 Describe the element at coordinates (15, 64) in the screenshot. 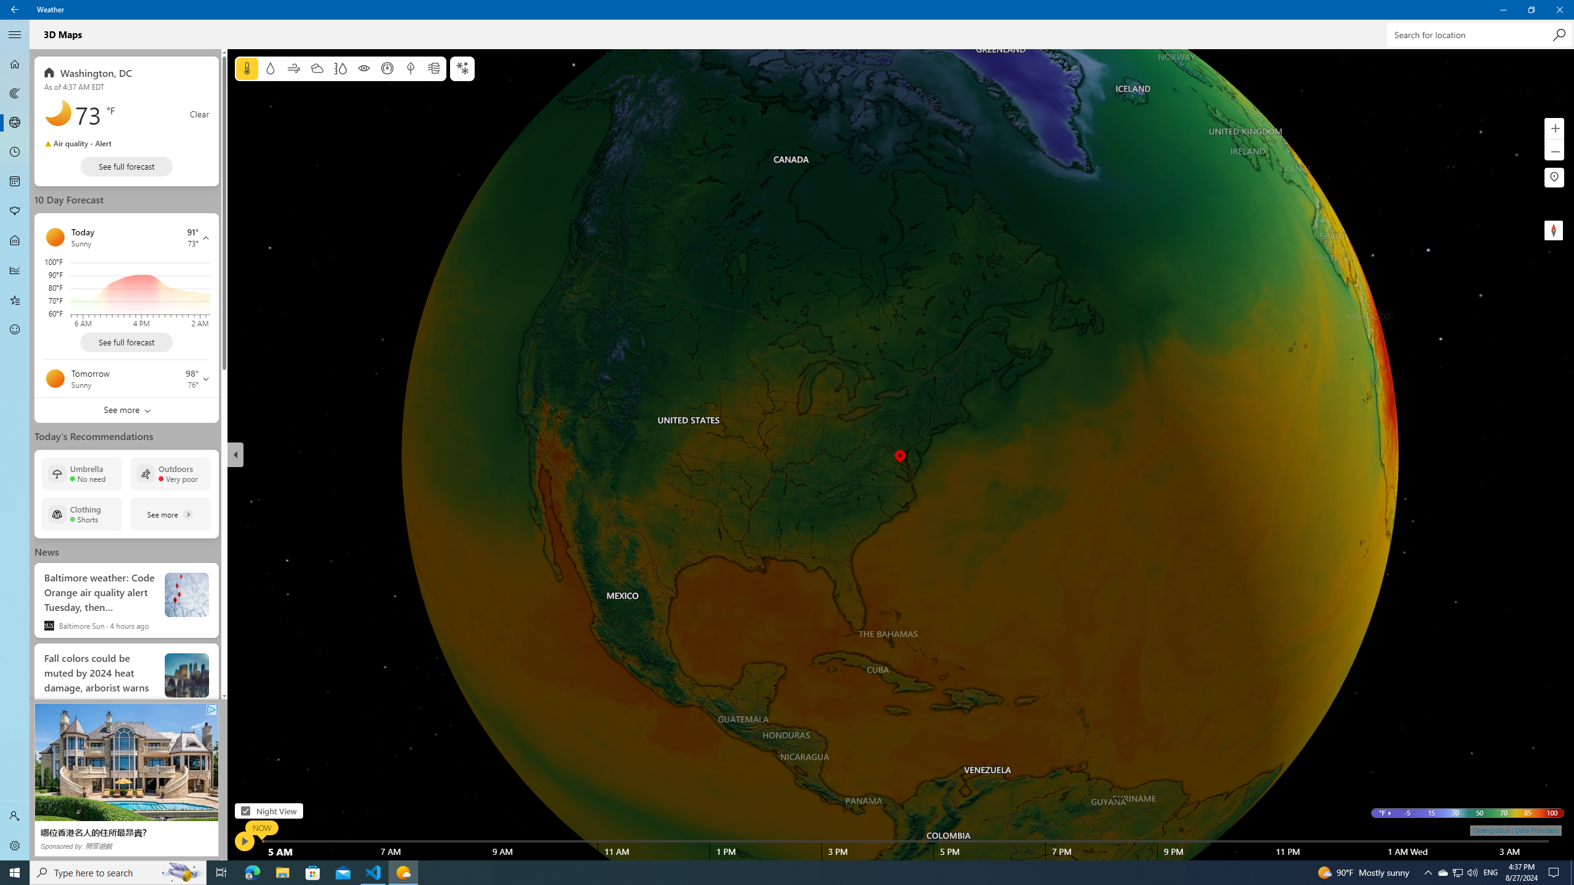

I see `Forecast - Not Selected` at that location.